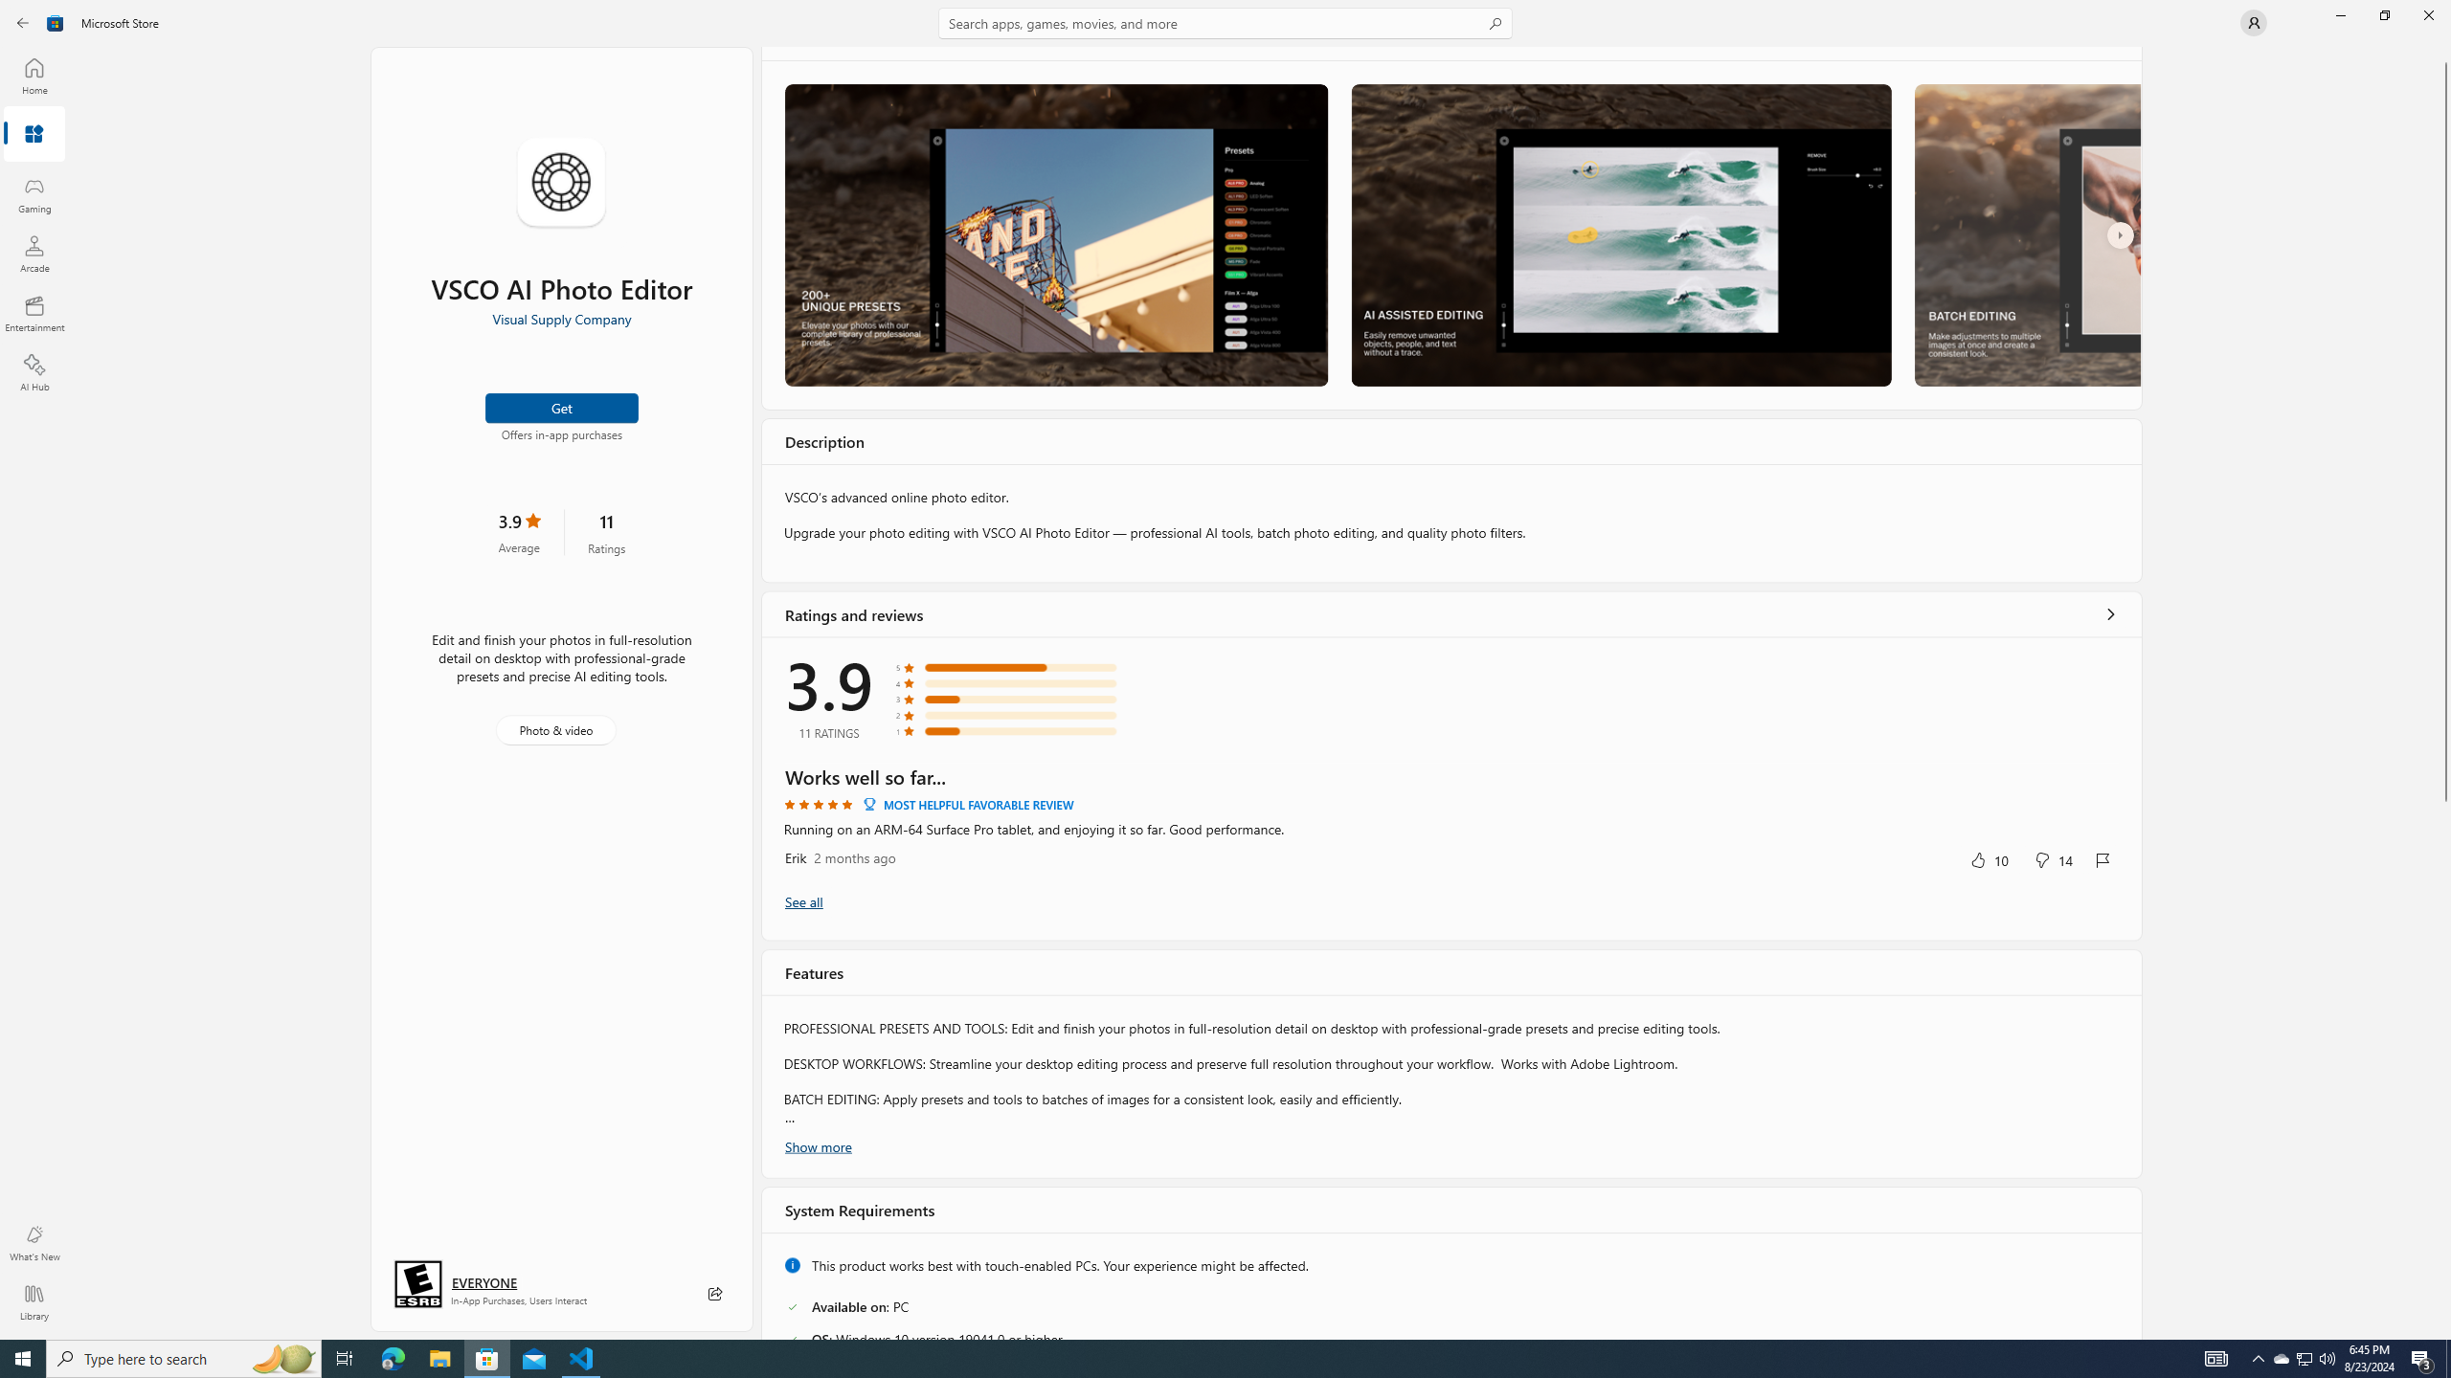 This screenshot has width=2451, height=1378. I want to click on Photosensitive seizure warning, so click(1171, 1300).